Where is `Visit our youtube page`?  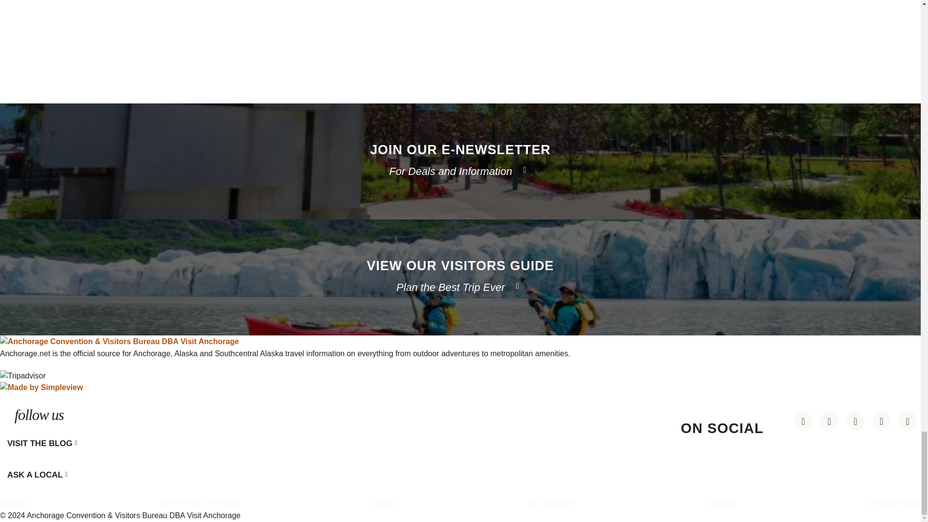 Visit our youtube page is located at coordinates (855, 420).